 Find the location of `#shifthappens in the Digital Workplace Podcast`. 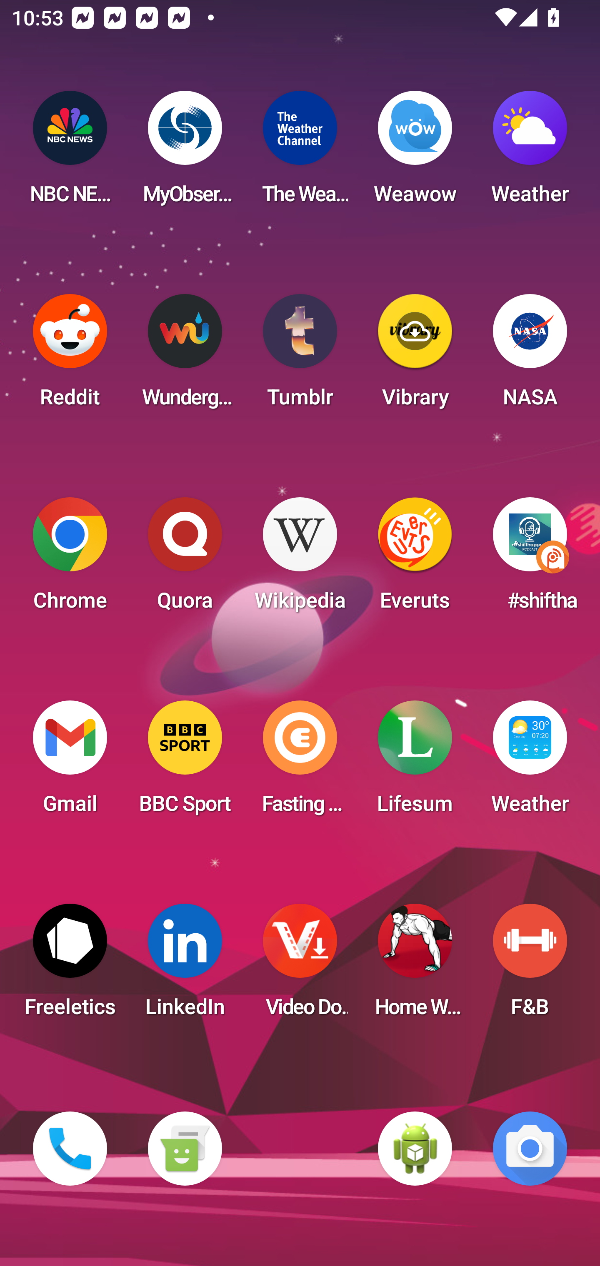

#shifthappens in the Digital Workplace Podcast is located at coordinates (530, 559).